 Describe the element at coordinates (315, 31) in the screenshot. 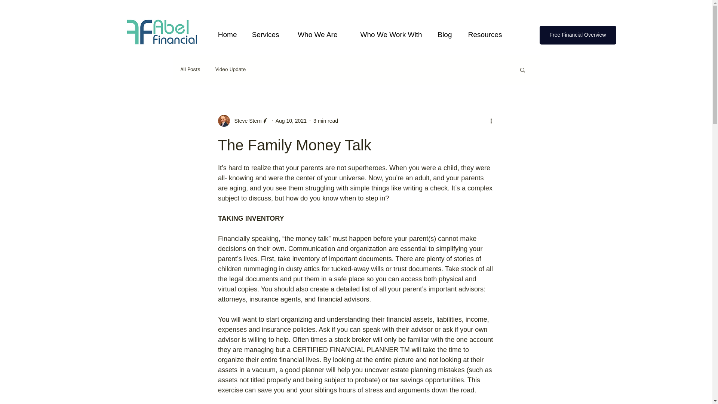

I see `Who We Are` at that location.